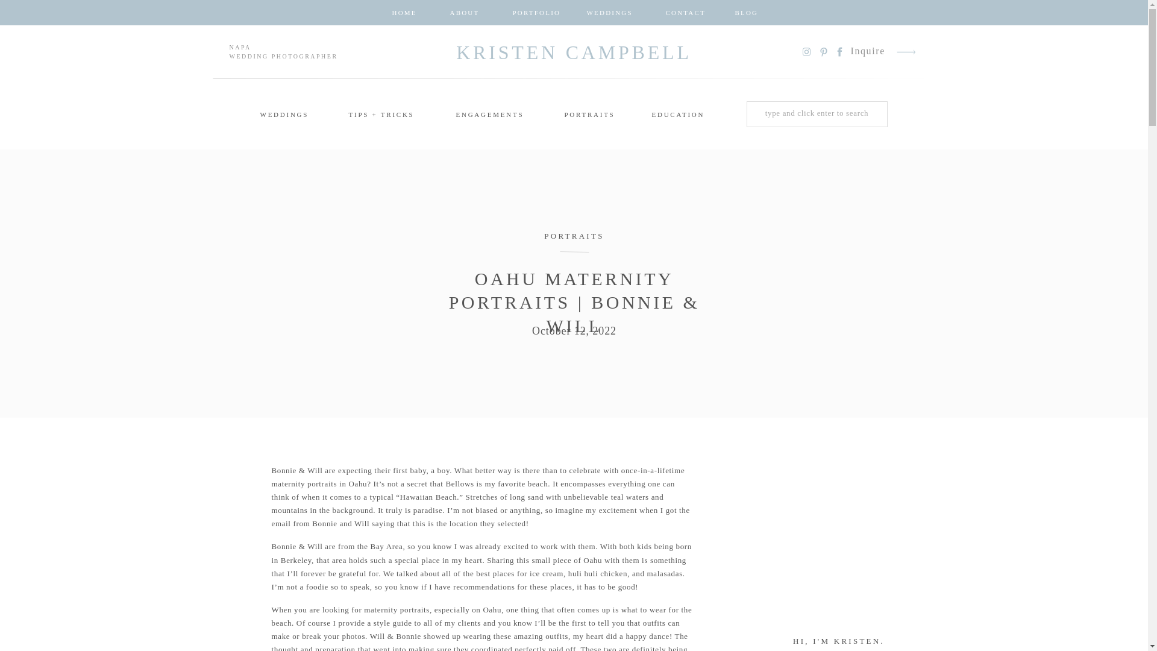 This screenshot has width=1157, height=651. I want to click on Inquire , so click(868, 52).